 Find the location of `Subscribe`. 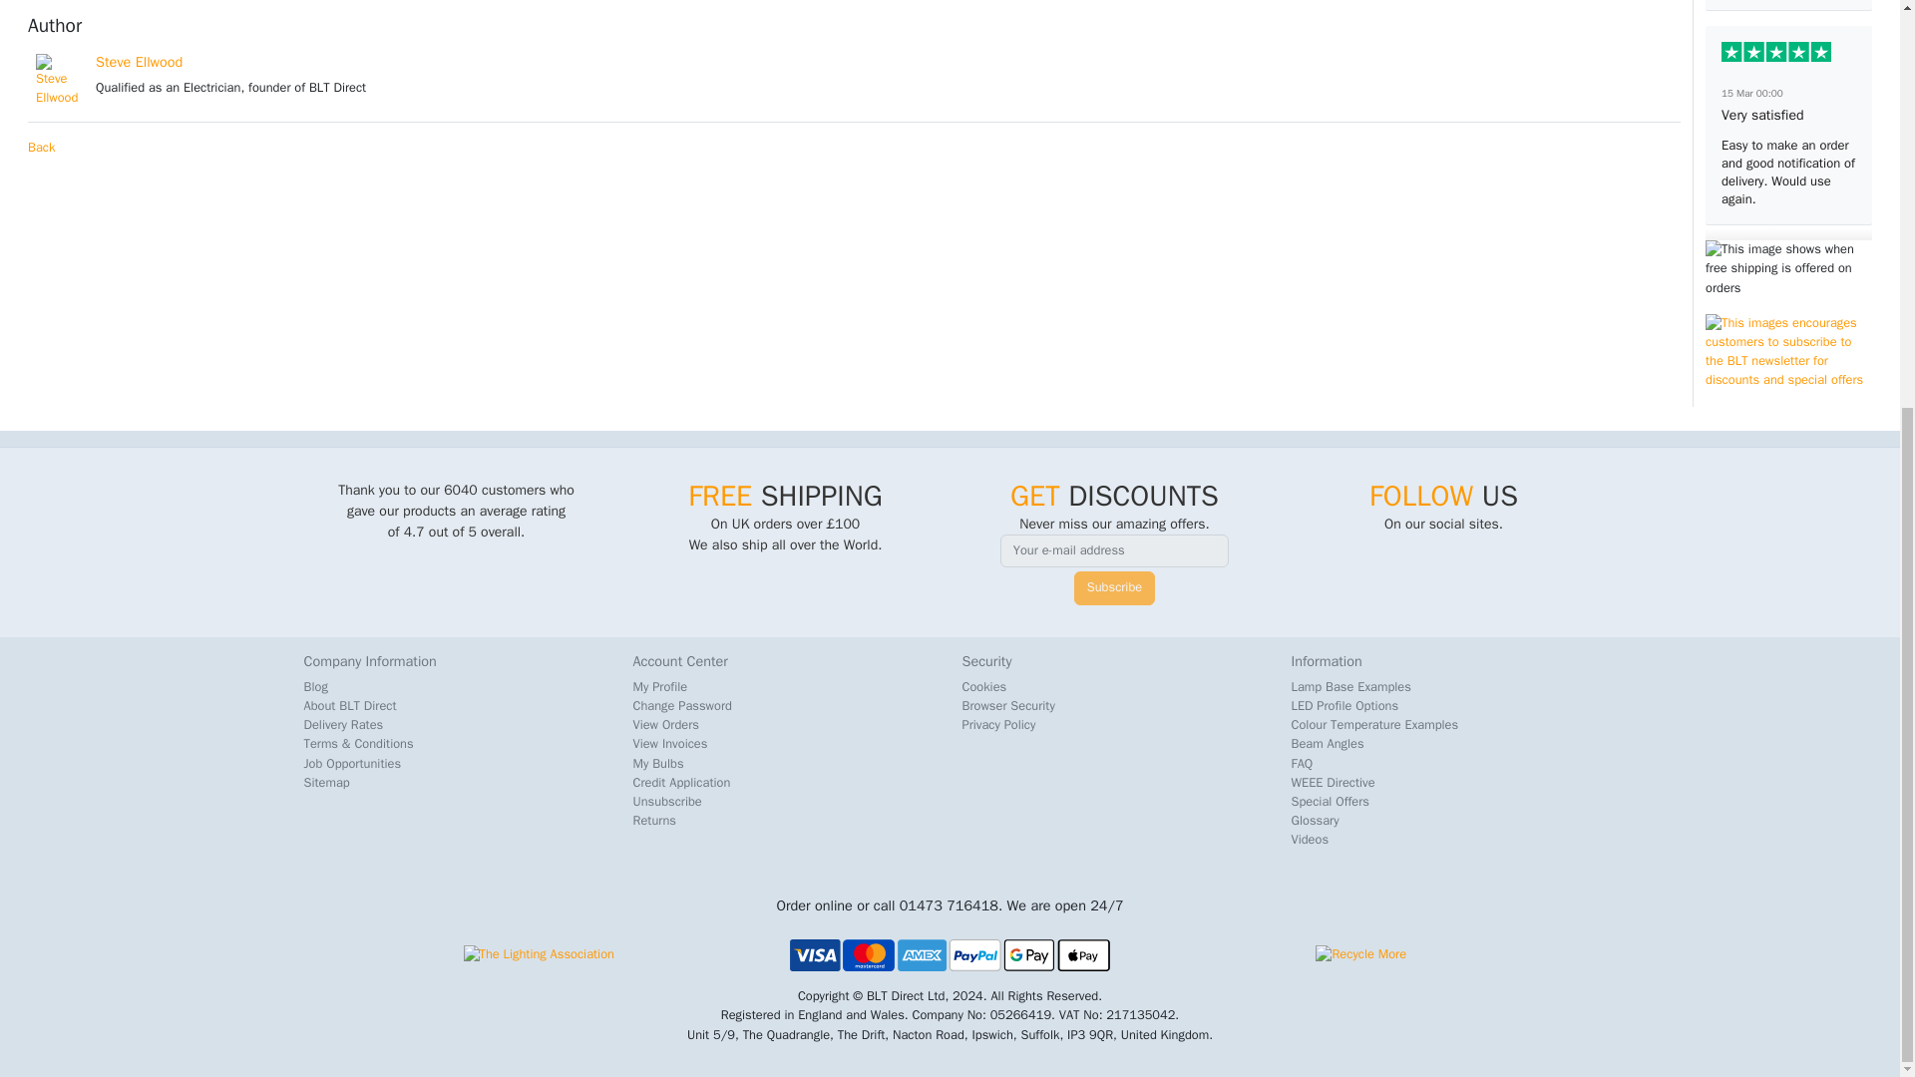

Subscribe is located at coordinates (1114, 587).